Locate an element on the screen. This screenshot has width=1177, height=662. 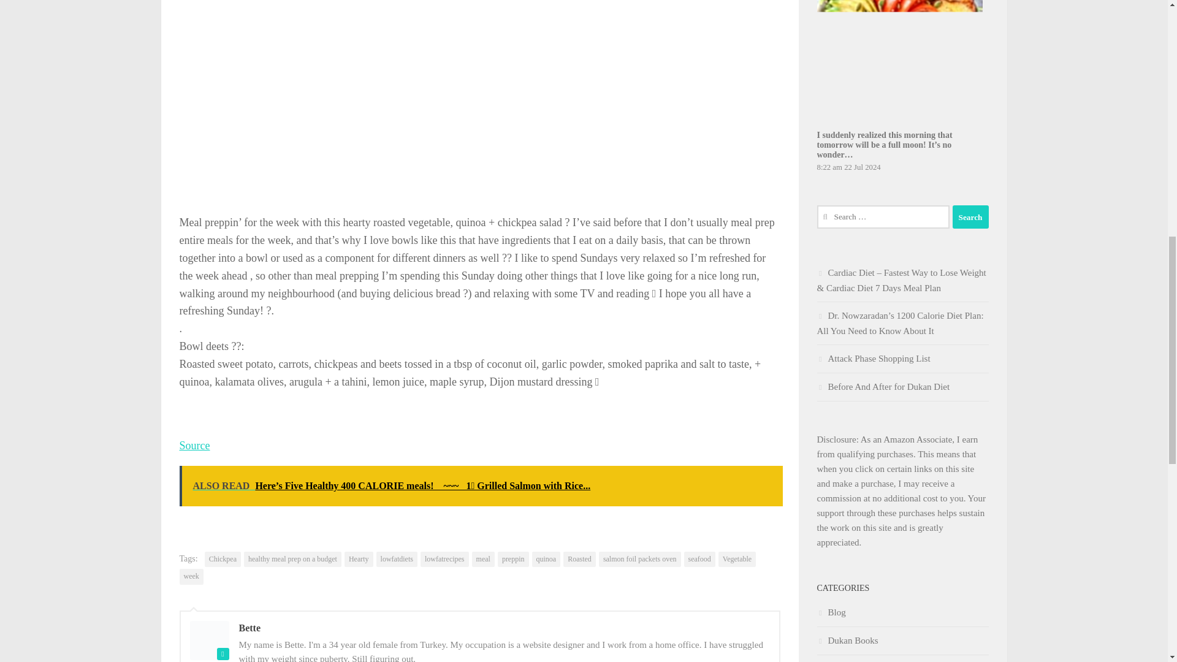
Chickpea is located at coordinates (223, 559).